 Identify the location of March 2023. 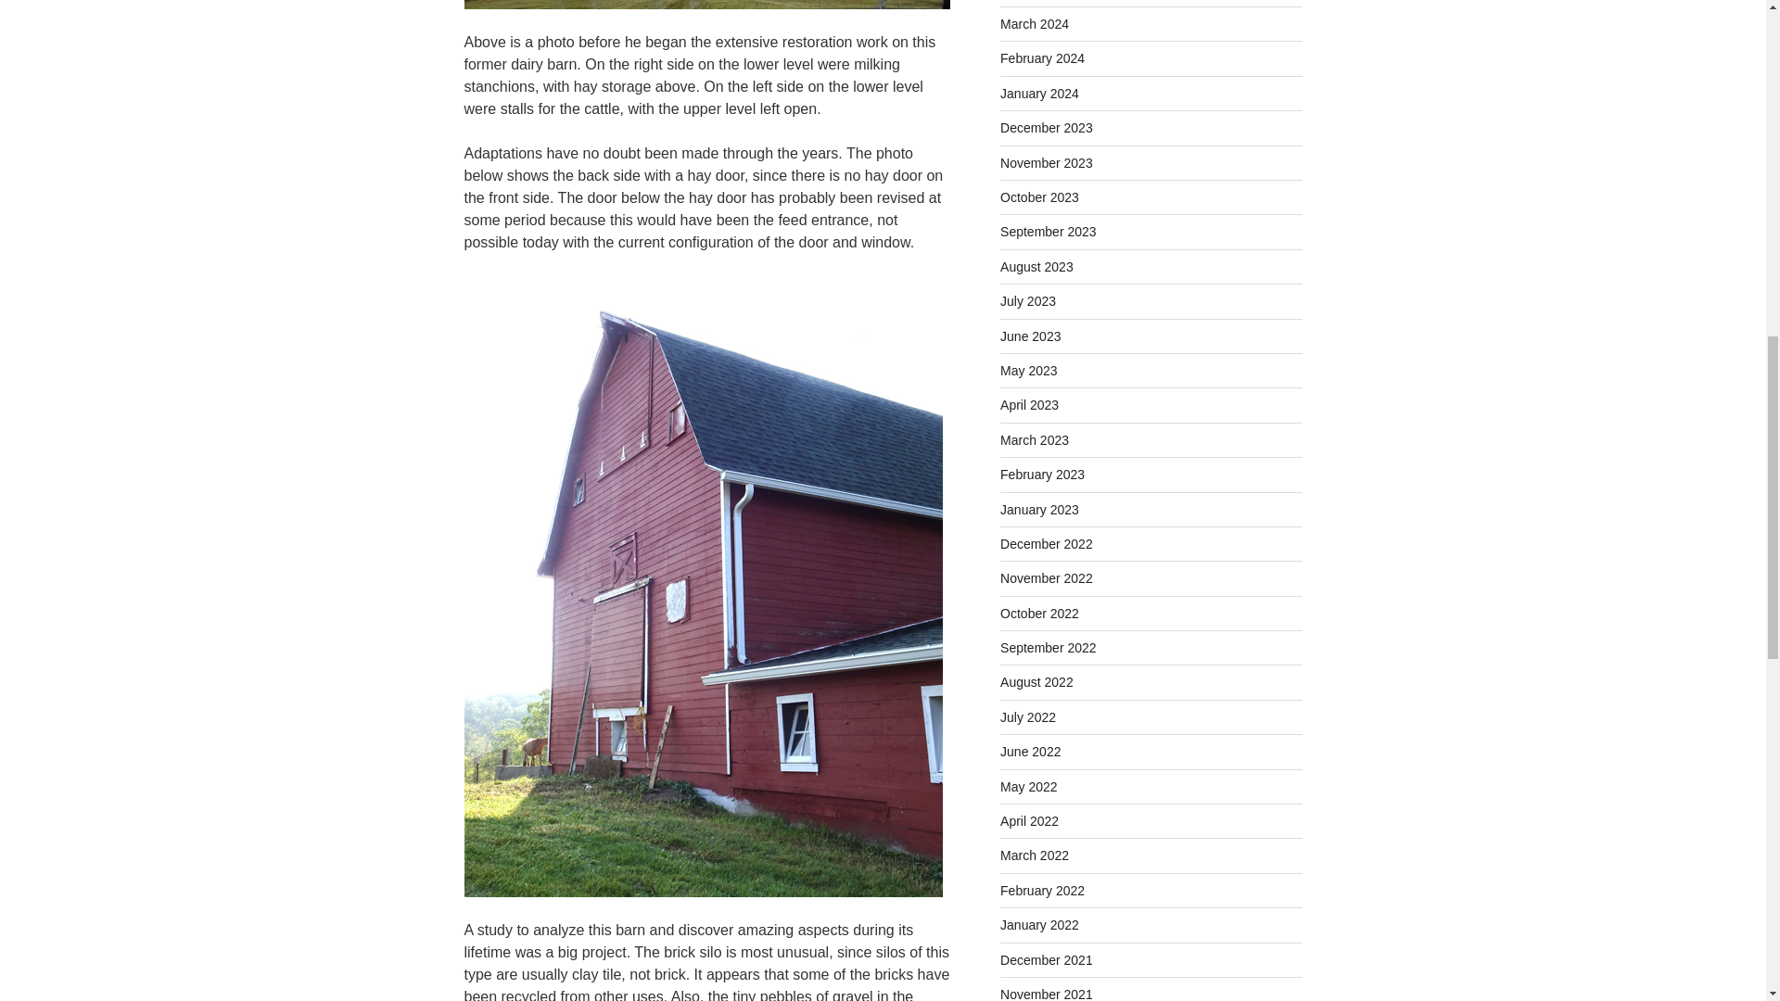
(1035, 439).